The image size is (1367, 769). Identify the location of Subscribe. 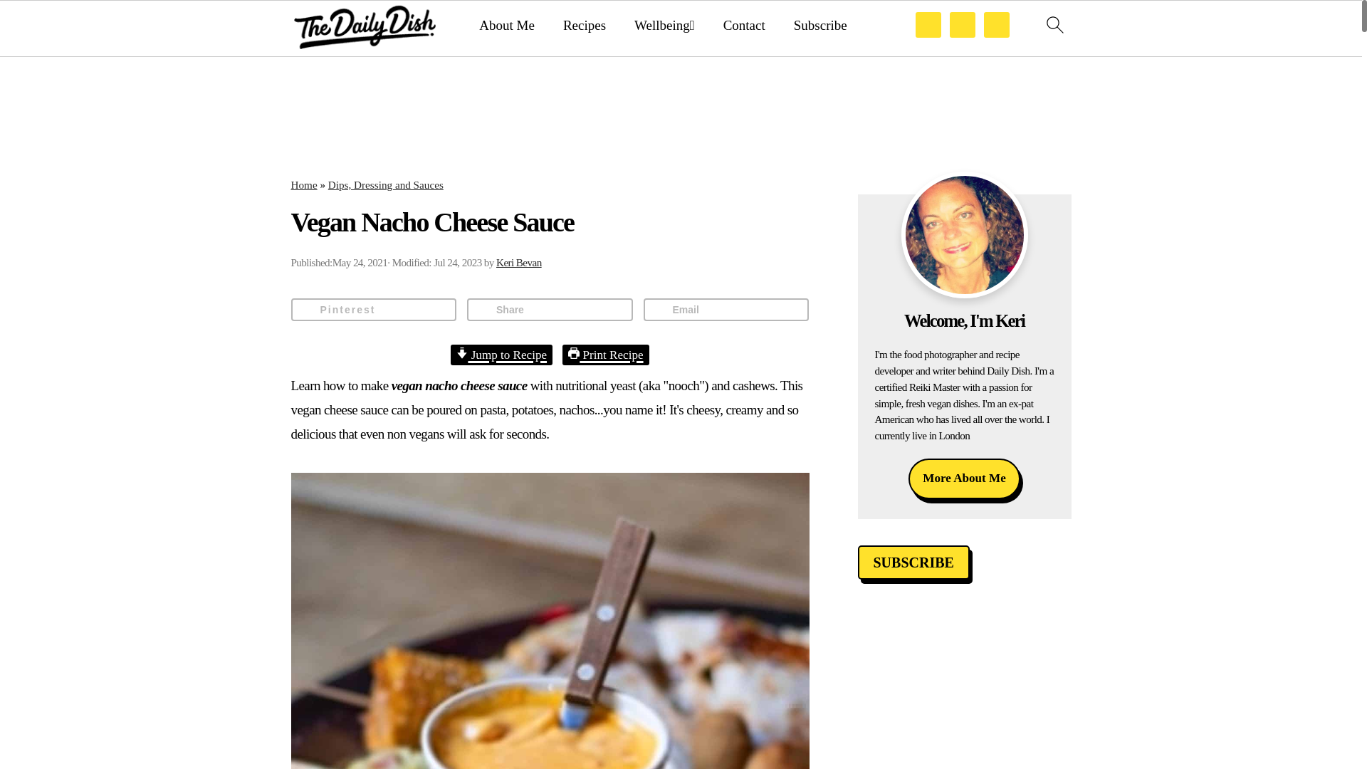
(820, 26).